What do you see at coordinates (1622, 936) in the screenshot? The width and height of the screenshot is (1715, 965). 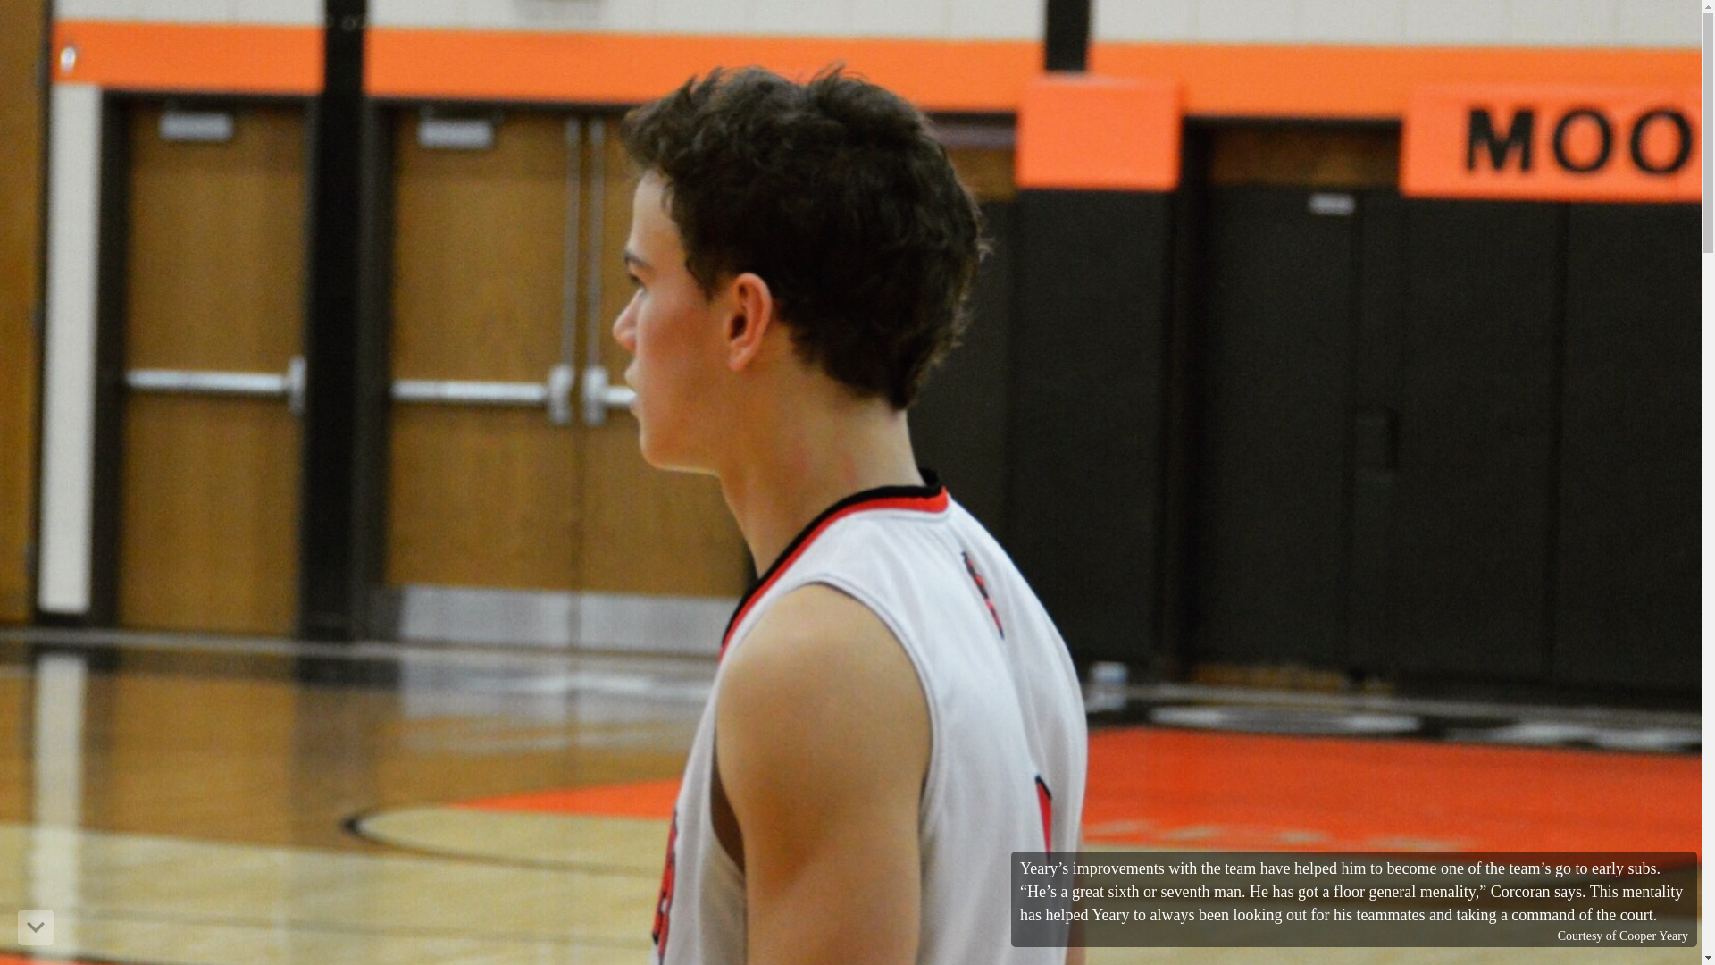 I see `Courtesy of Cooper Yeary` at bounding box center [1622, 936].